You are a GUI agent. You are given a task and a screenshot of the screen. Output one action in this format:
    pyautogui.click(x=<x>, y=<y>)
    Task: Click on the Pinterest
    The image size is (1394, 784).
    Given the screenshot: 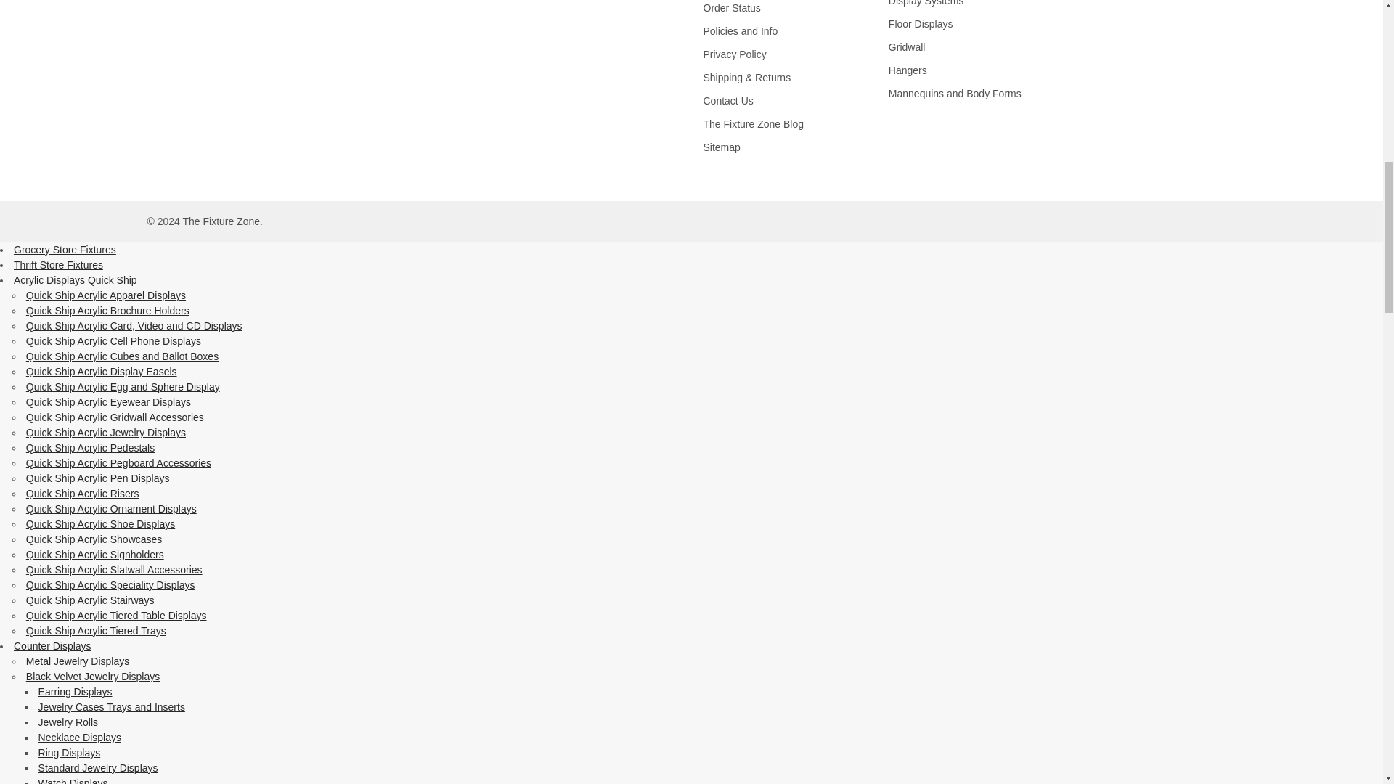 What is the action you would take?
    pyautogui.click(x=211, y=7)
    